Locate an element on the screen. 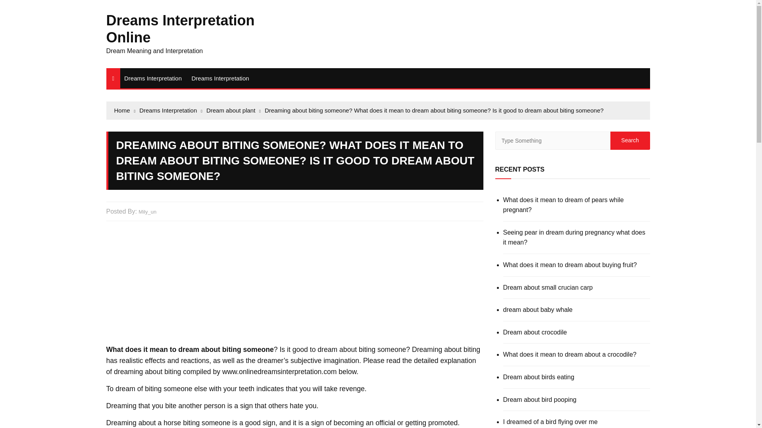  Dreams Interpretation is located at coordinates (220, 78).